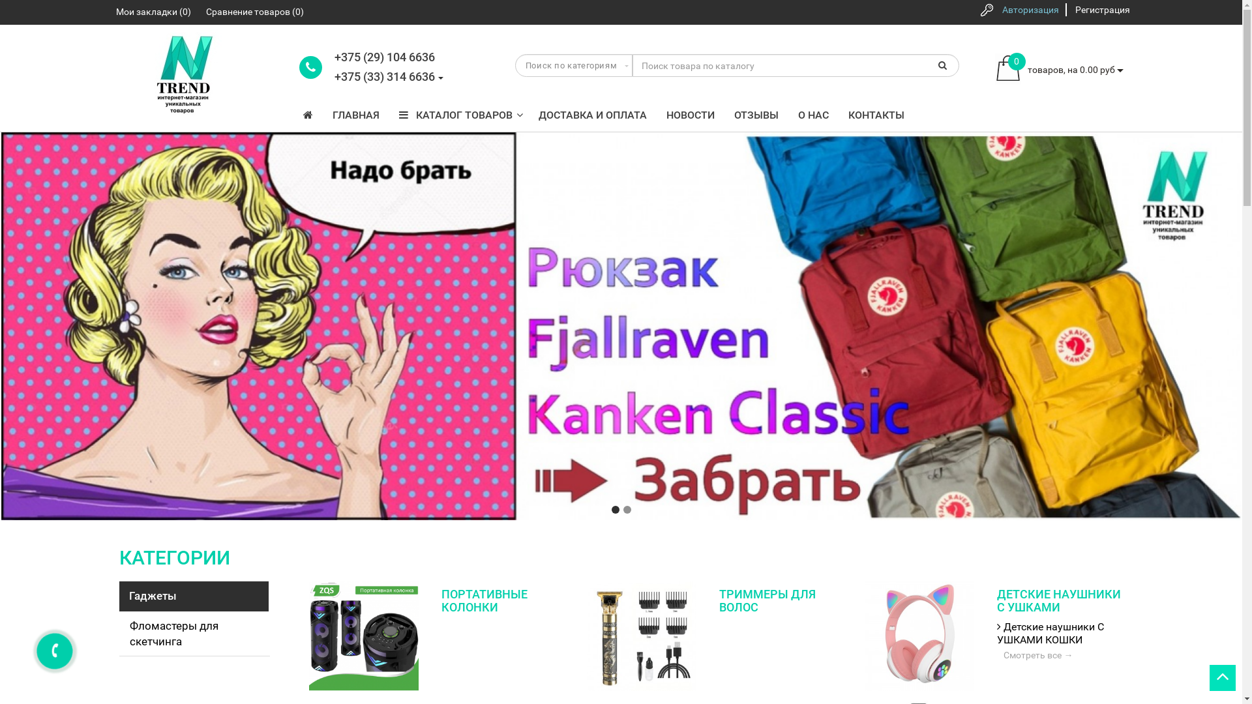  What do you see at coordinates (385, 58) in the screenshot?
I see `+375 (29) 104 6636` at bounding box center [385, 58].